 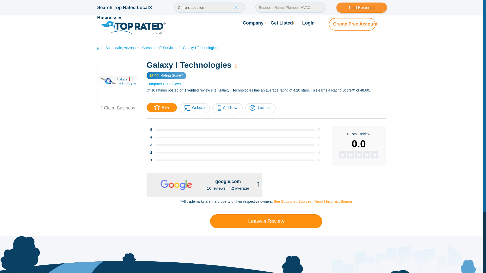 I want to click on Galaxy I Technologies, so click(x=200, y=48).